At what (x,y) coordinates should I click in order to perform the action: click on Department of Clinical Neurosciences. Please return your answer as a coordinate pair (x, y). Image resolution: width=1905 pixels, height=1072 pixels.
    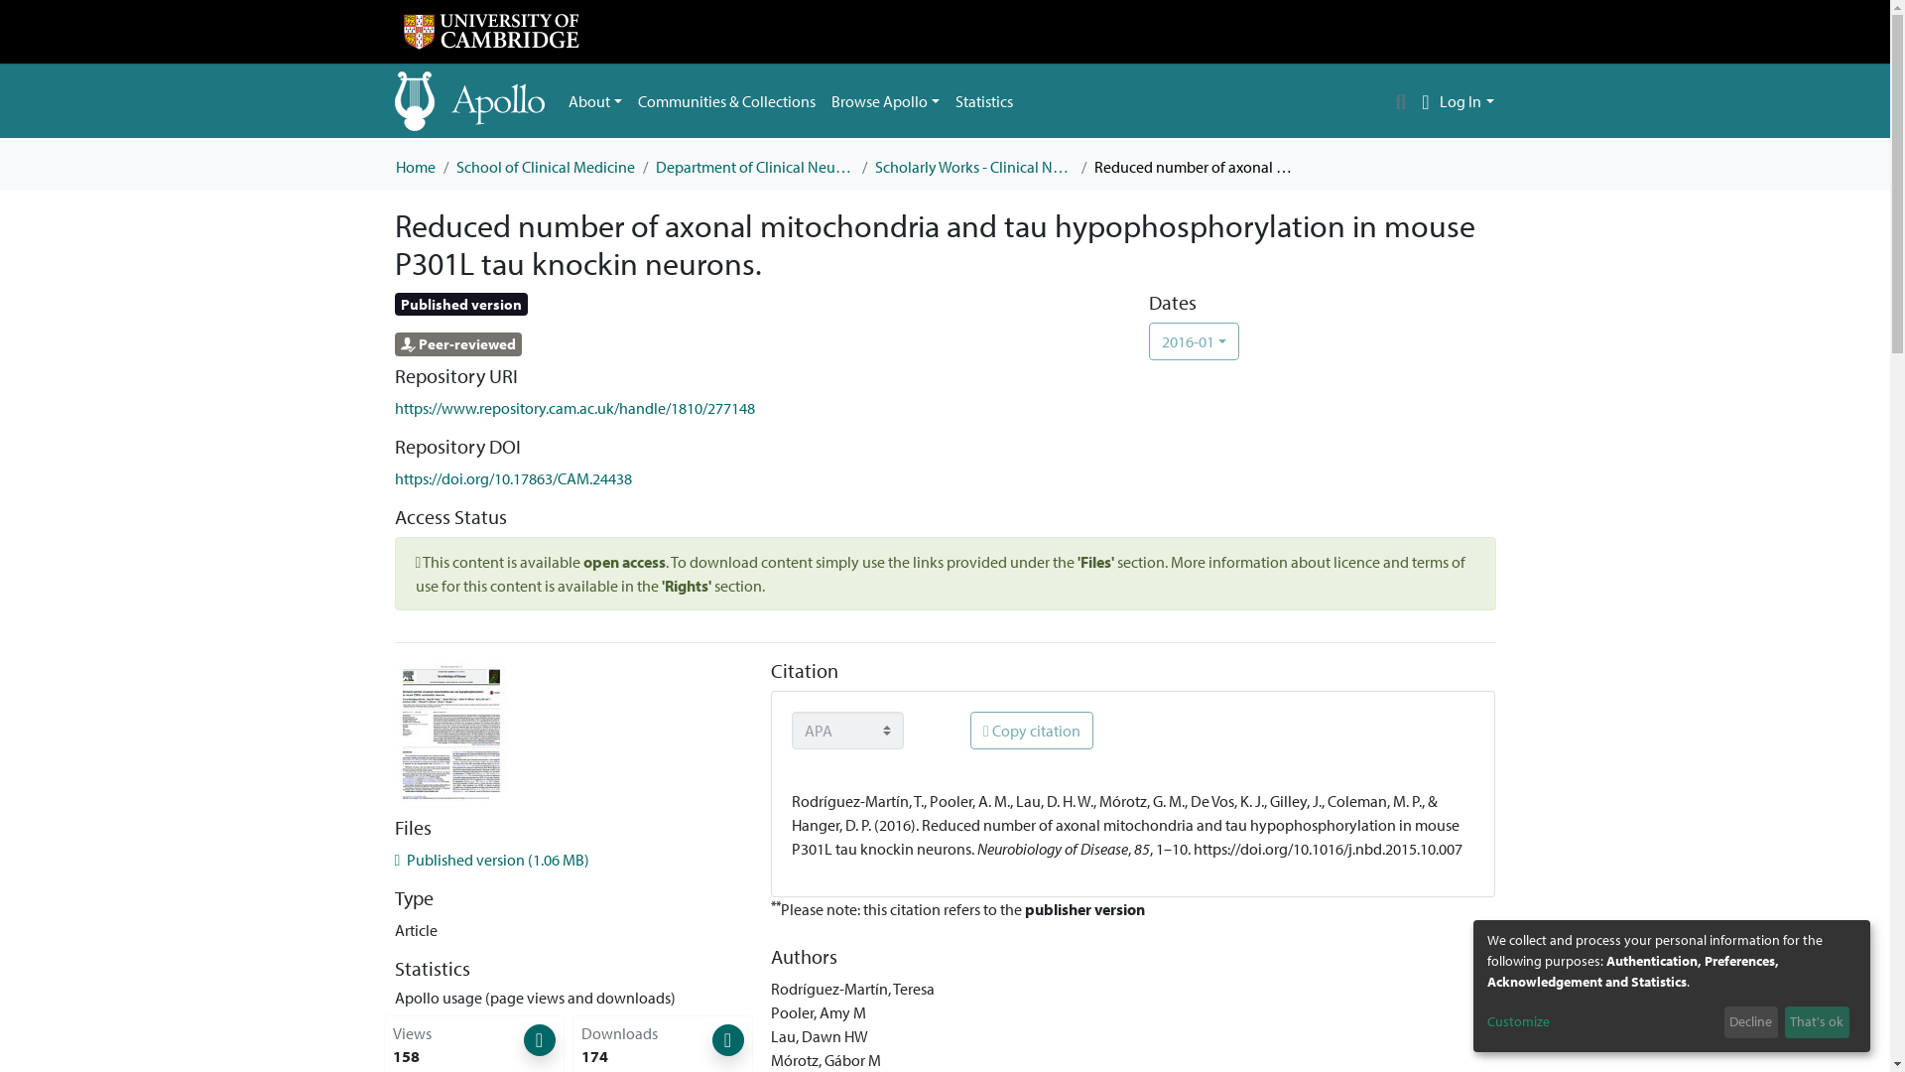
    Looking at the image, I should click on (754, 167).